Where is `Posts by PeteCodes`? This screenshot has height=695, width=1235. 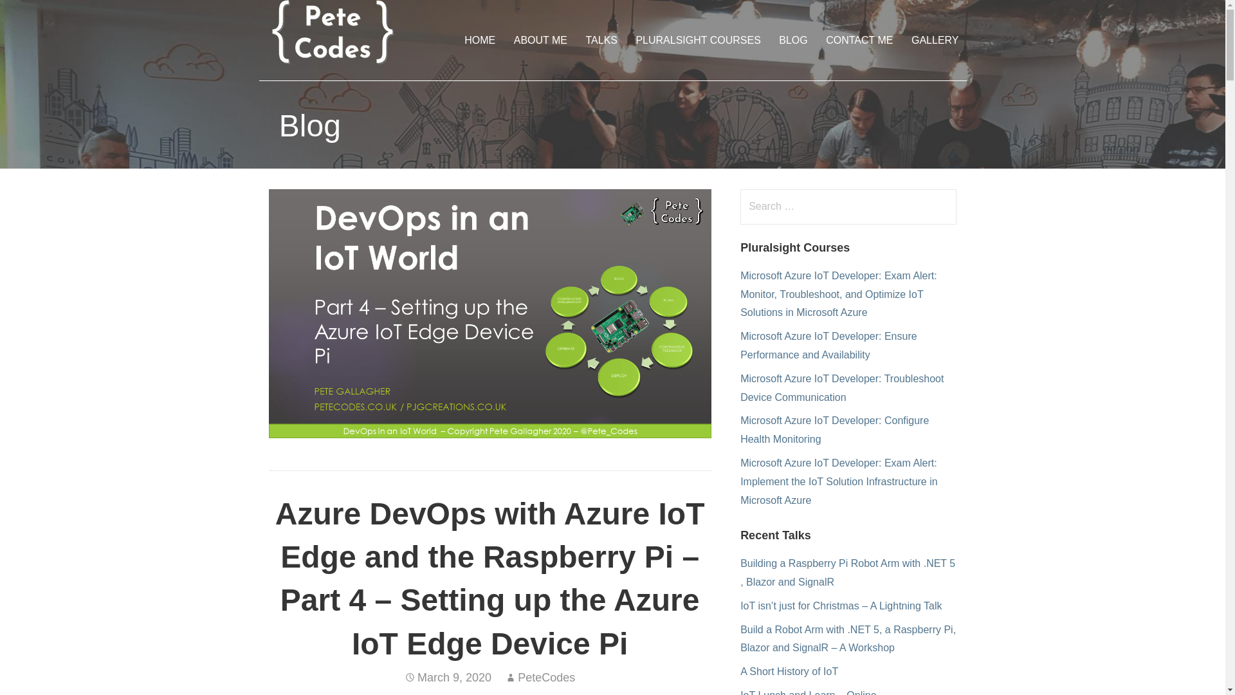 Posts by PeteCodes is located at coordinates (546, 677).